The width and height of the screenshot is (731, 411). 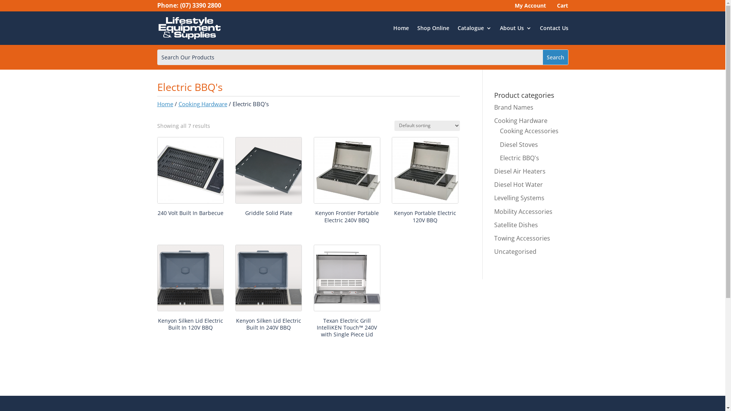 I want to click on Kenyon Silken Lid Electric Built In 120V BBQ, so click(x=190, y=289).